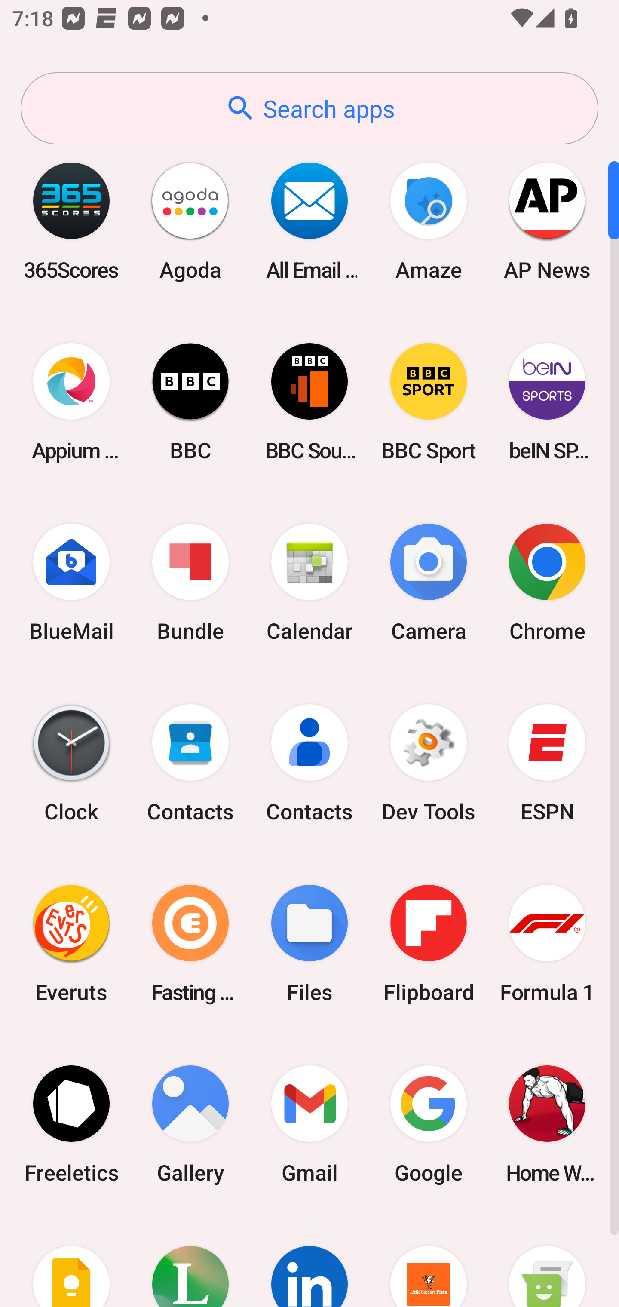  I want to click on Gallery, so click(190, 1124).